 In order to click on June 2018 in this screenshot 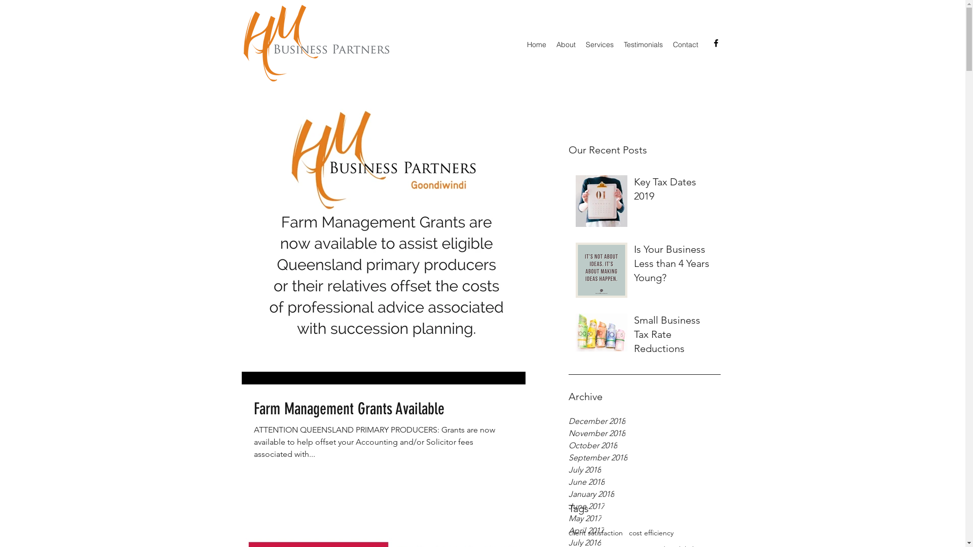, I will do `click(645, 482)`.